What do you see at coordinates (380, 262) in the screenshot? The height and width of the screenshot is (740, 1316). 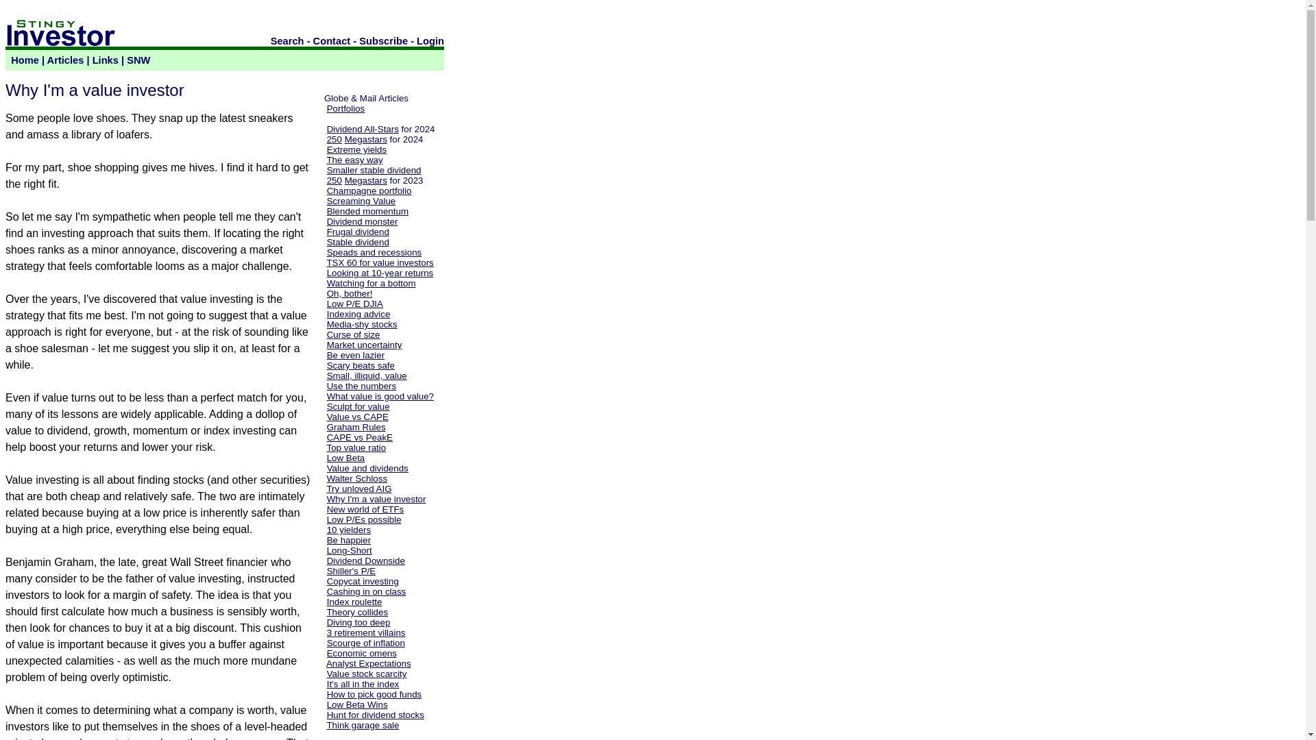 I see `TSX 60 for value investors` at bounding box center [380, 262].